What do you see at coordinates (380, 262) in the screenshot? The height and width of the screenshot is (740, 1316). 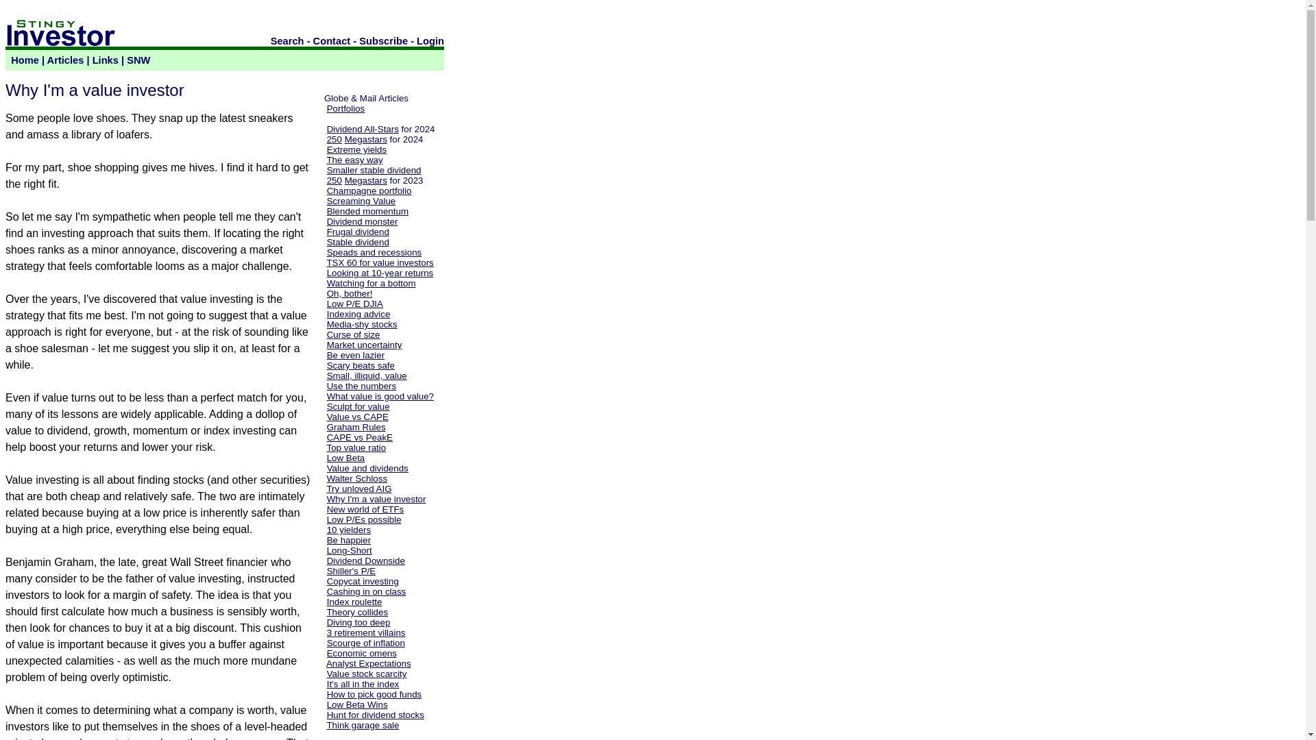 I see `TSX 60 for value investors` at bounding box center [380, 262].